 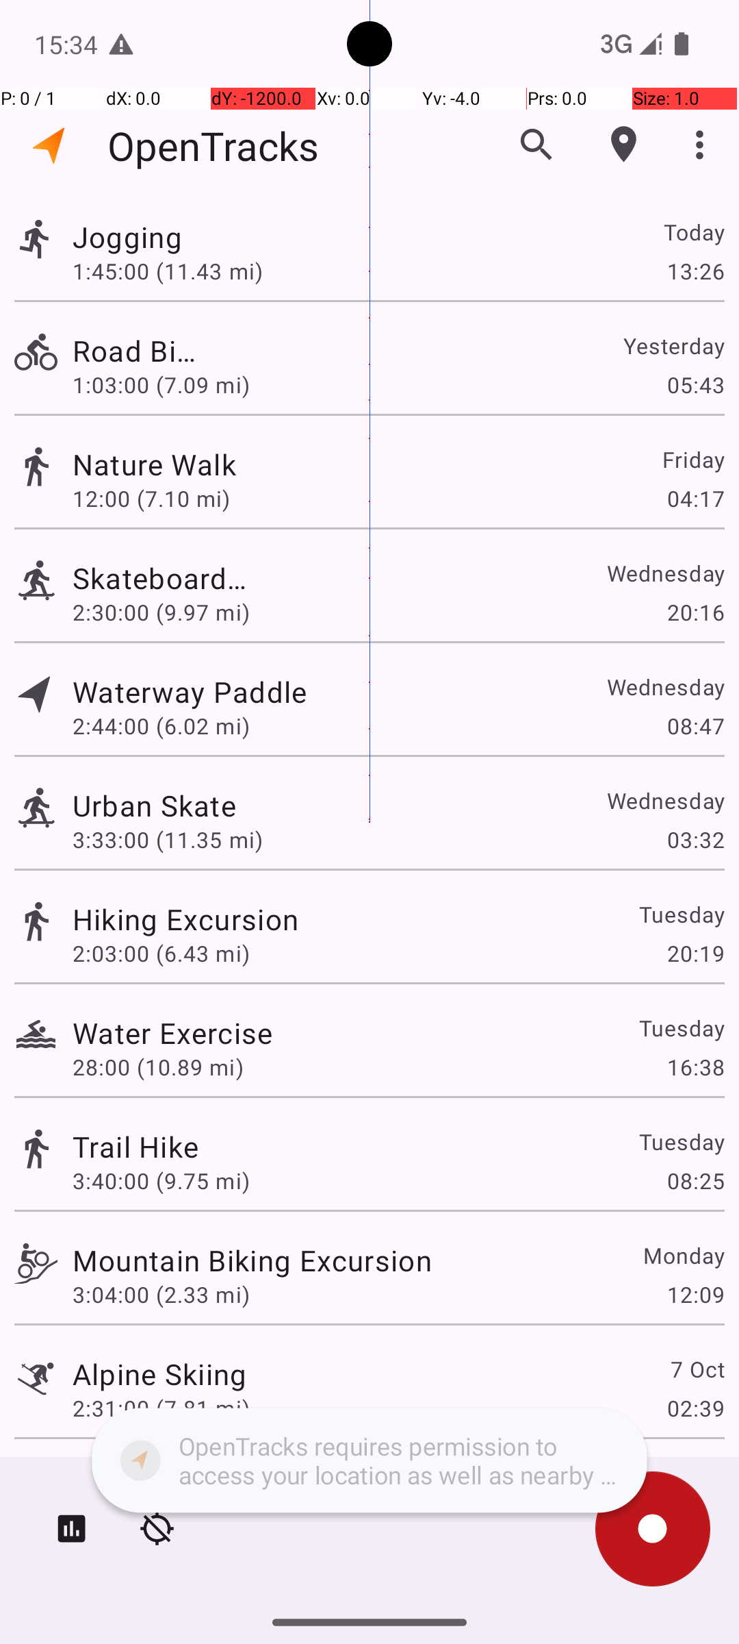 What do you see at coordinates (697, 1477) in the screenshot?
I see `5 Oct` at bounding box center [697, 1477].